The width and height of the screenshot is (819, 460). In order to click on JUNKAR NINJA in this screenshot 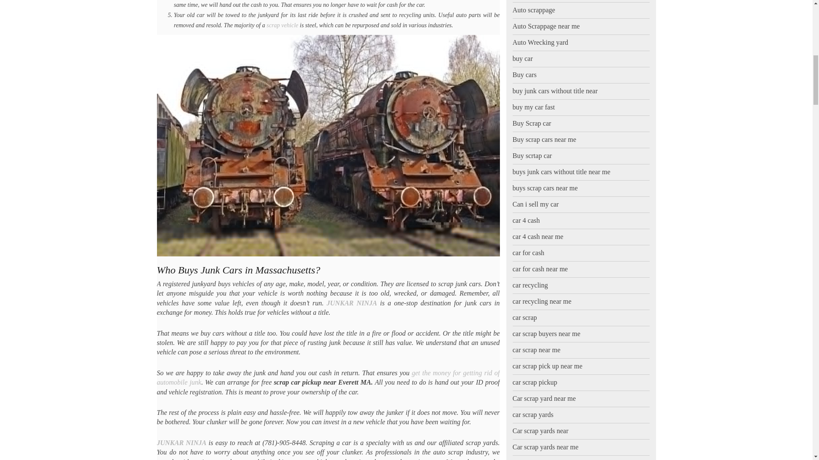, I will do `click(182, 443)`.